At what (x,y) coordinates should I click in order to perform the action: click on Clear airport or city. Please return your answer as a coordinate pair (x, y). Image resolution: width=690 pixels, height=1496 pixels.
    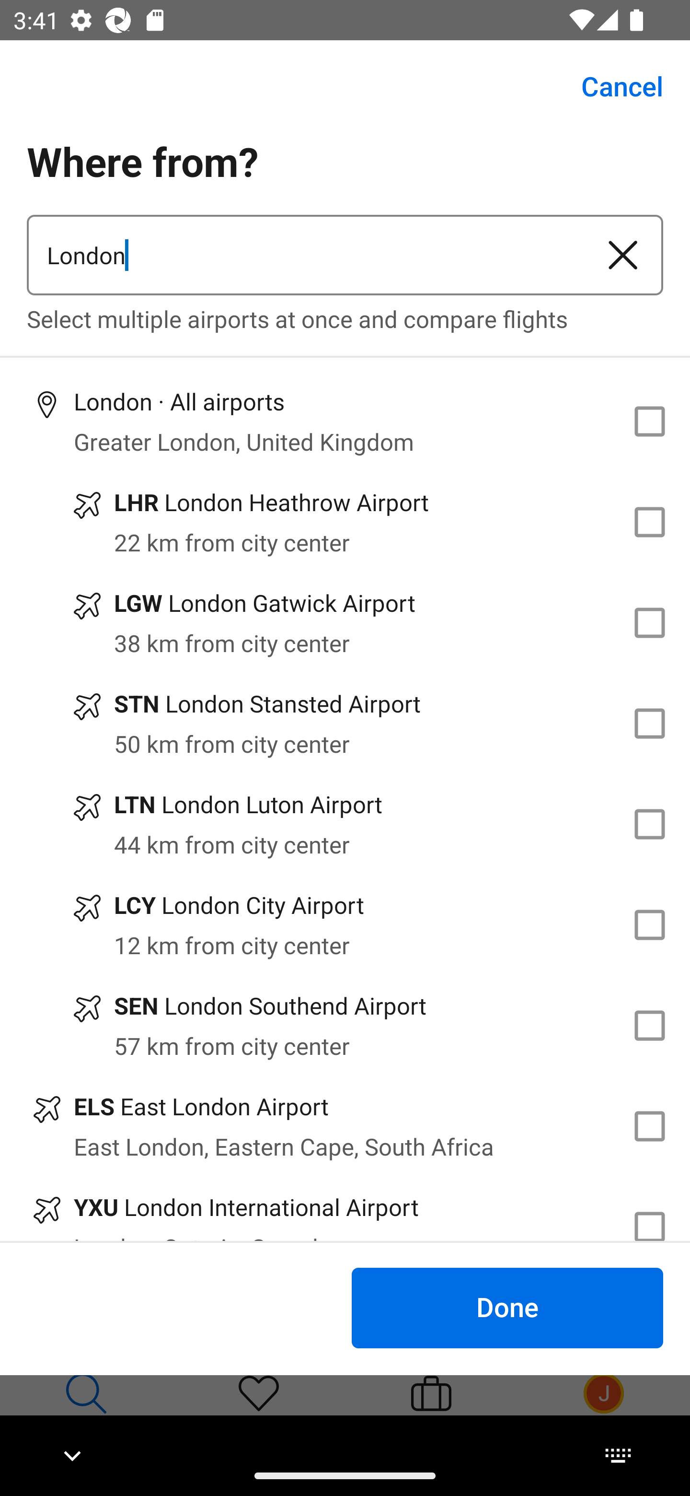
    Looking at the image, I should click on (623, 255).